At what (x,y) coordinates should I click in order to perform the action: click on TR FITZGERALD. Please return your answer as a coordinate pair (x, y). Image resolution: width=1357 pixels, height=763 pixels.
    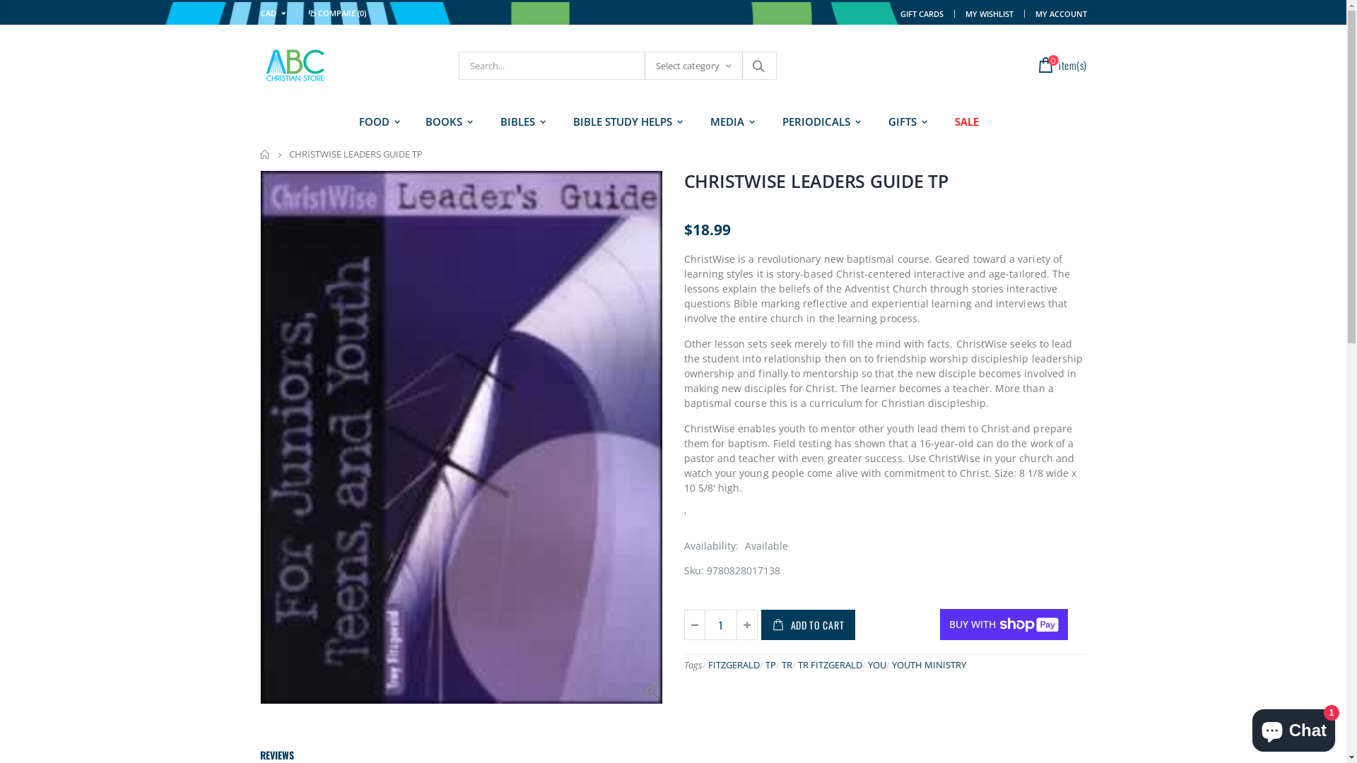
    Looking at the image, I should click on (830, 665).